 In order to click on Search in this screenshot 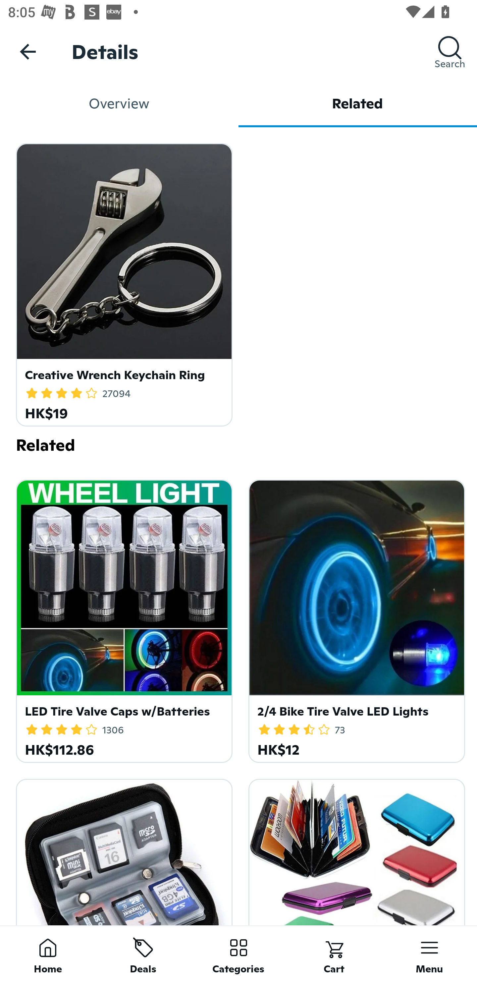, I will do `click(450, 51)`.